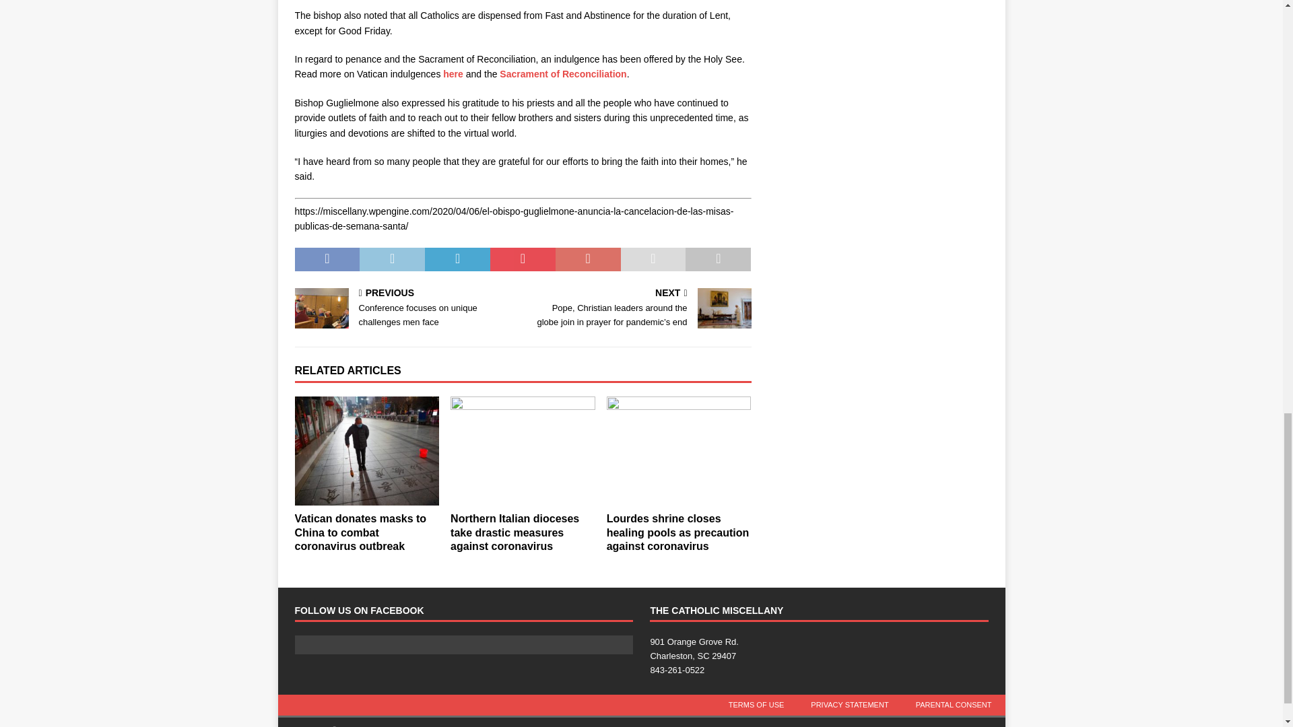 The height and width of the screenshot is (727, 1293). I want to click on here, so click(523, 164).